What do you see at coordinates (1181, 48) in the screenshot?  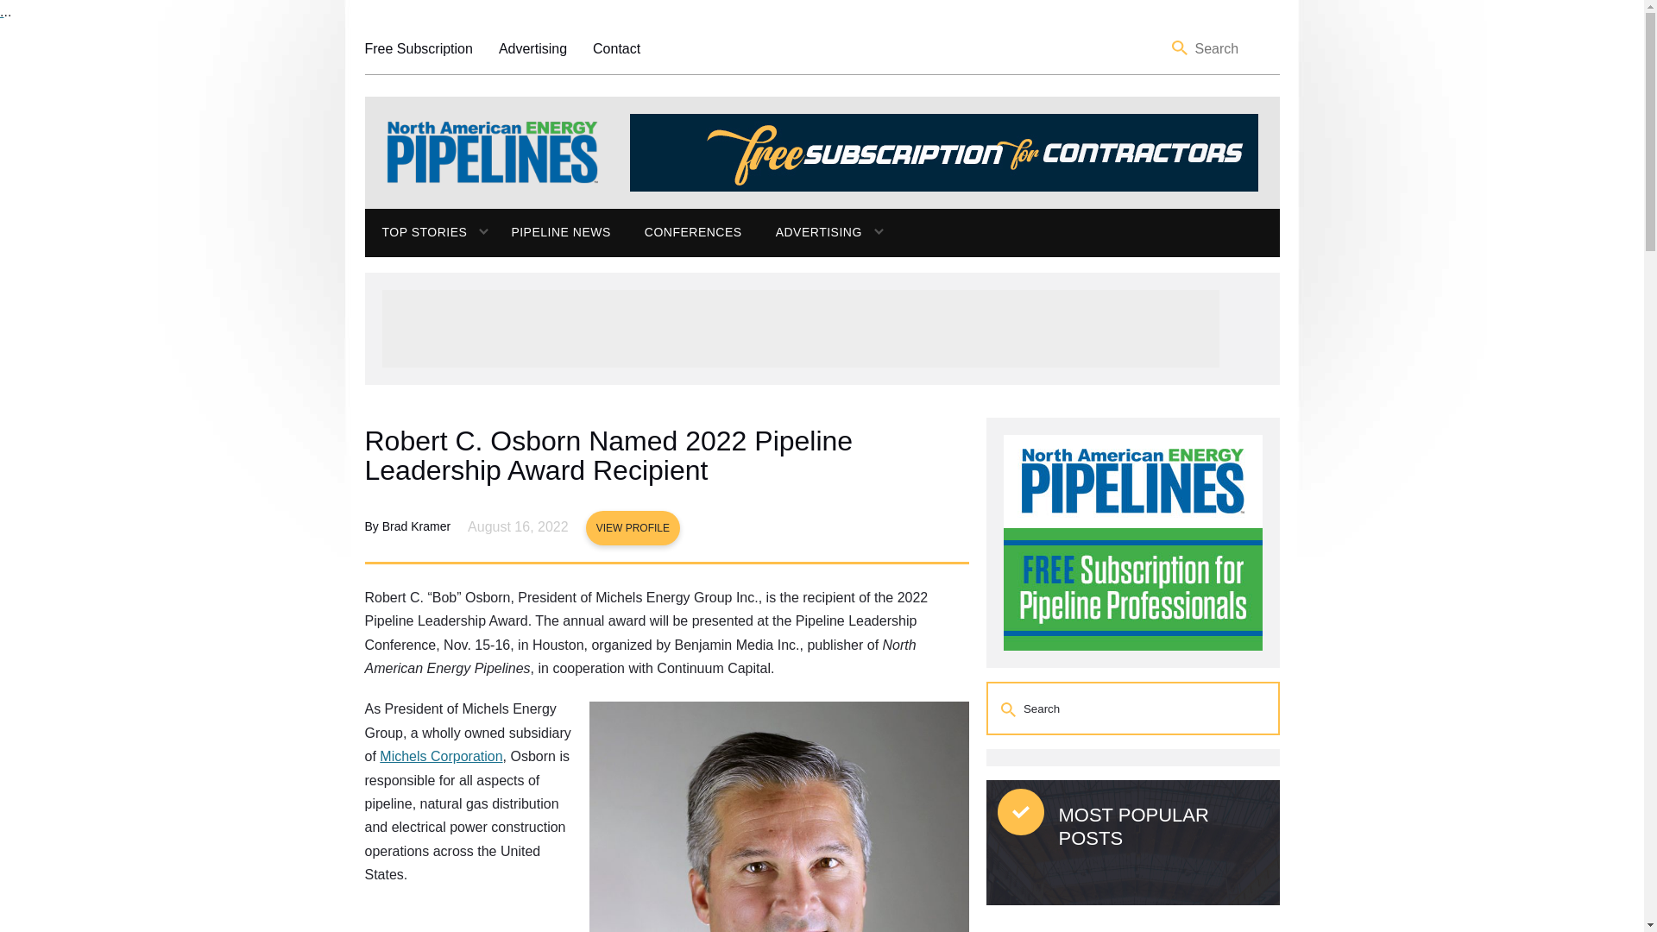 I see `Search` at bounding box center [1181, 48].